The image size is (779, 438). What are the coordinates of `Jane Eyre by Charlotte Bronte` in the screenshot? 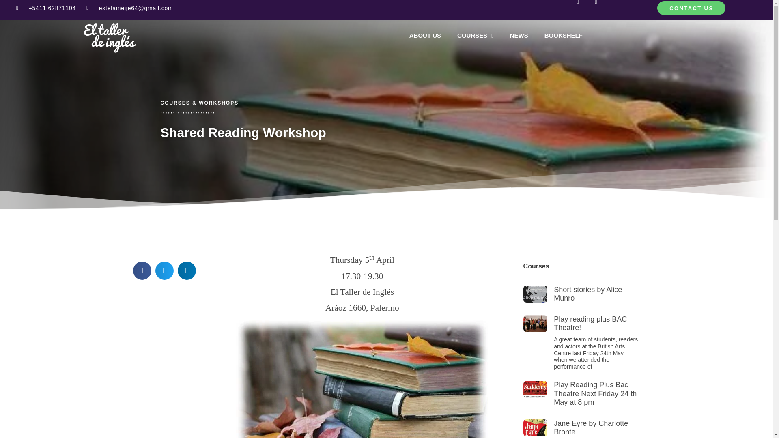 It's located at (591, 427).